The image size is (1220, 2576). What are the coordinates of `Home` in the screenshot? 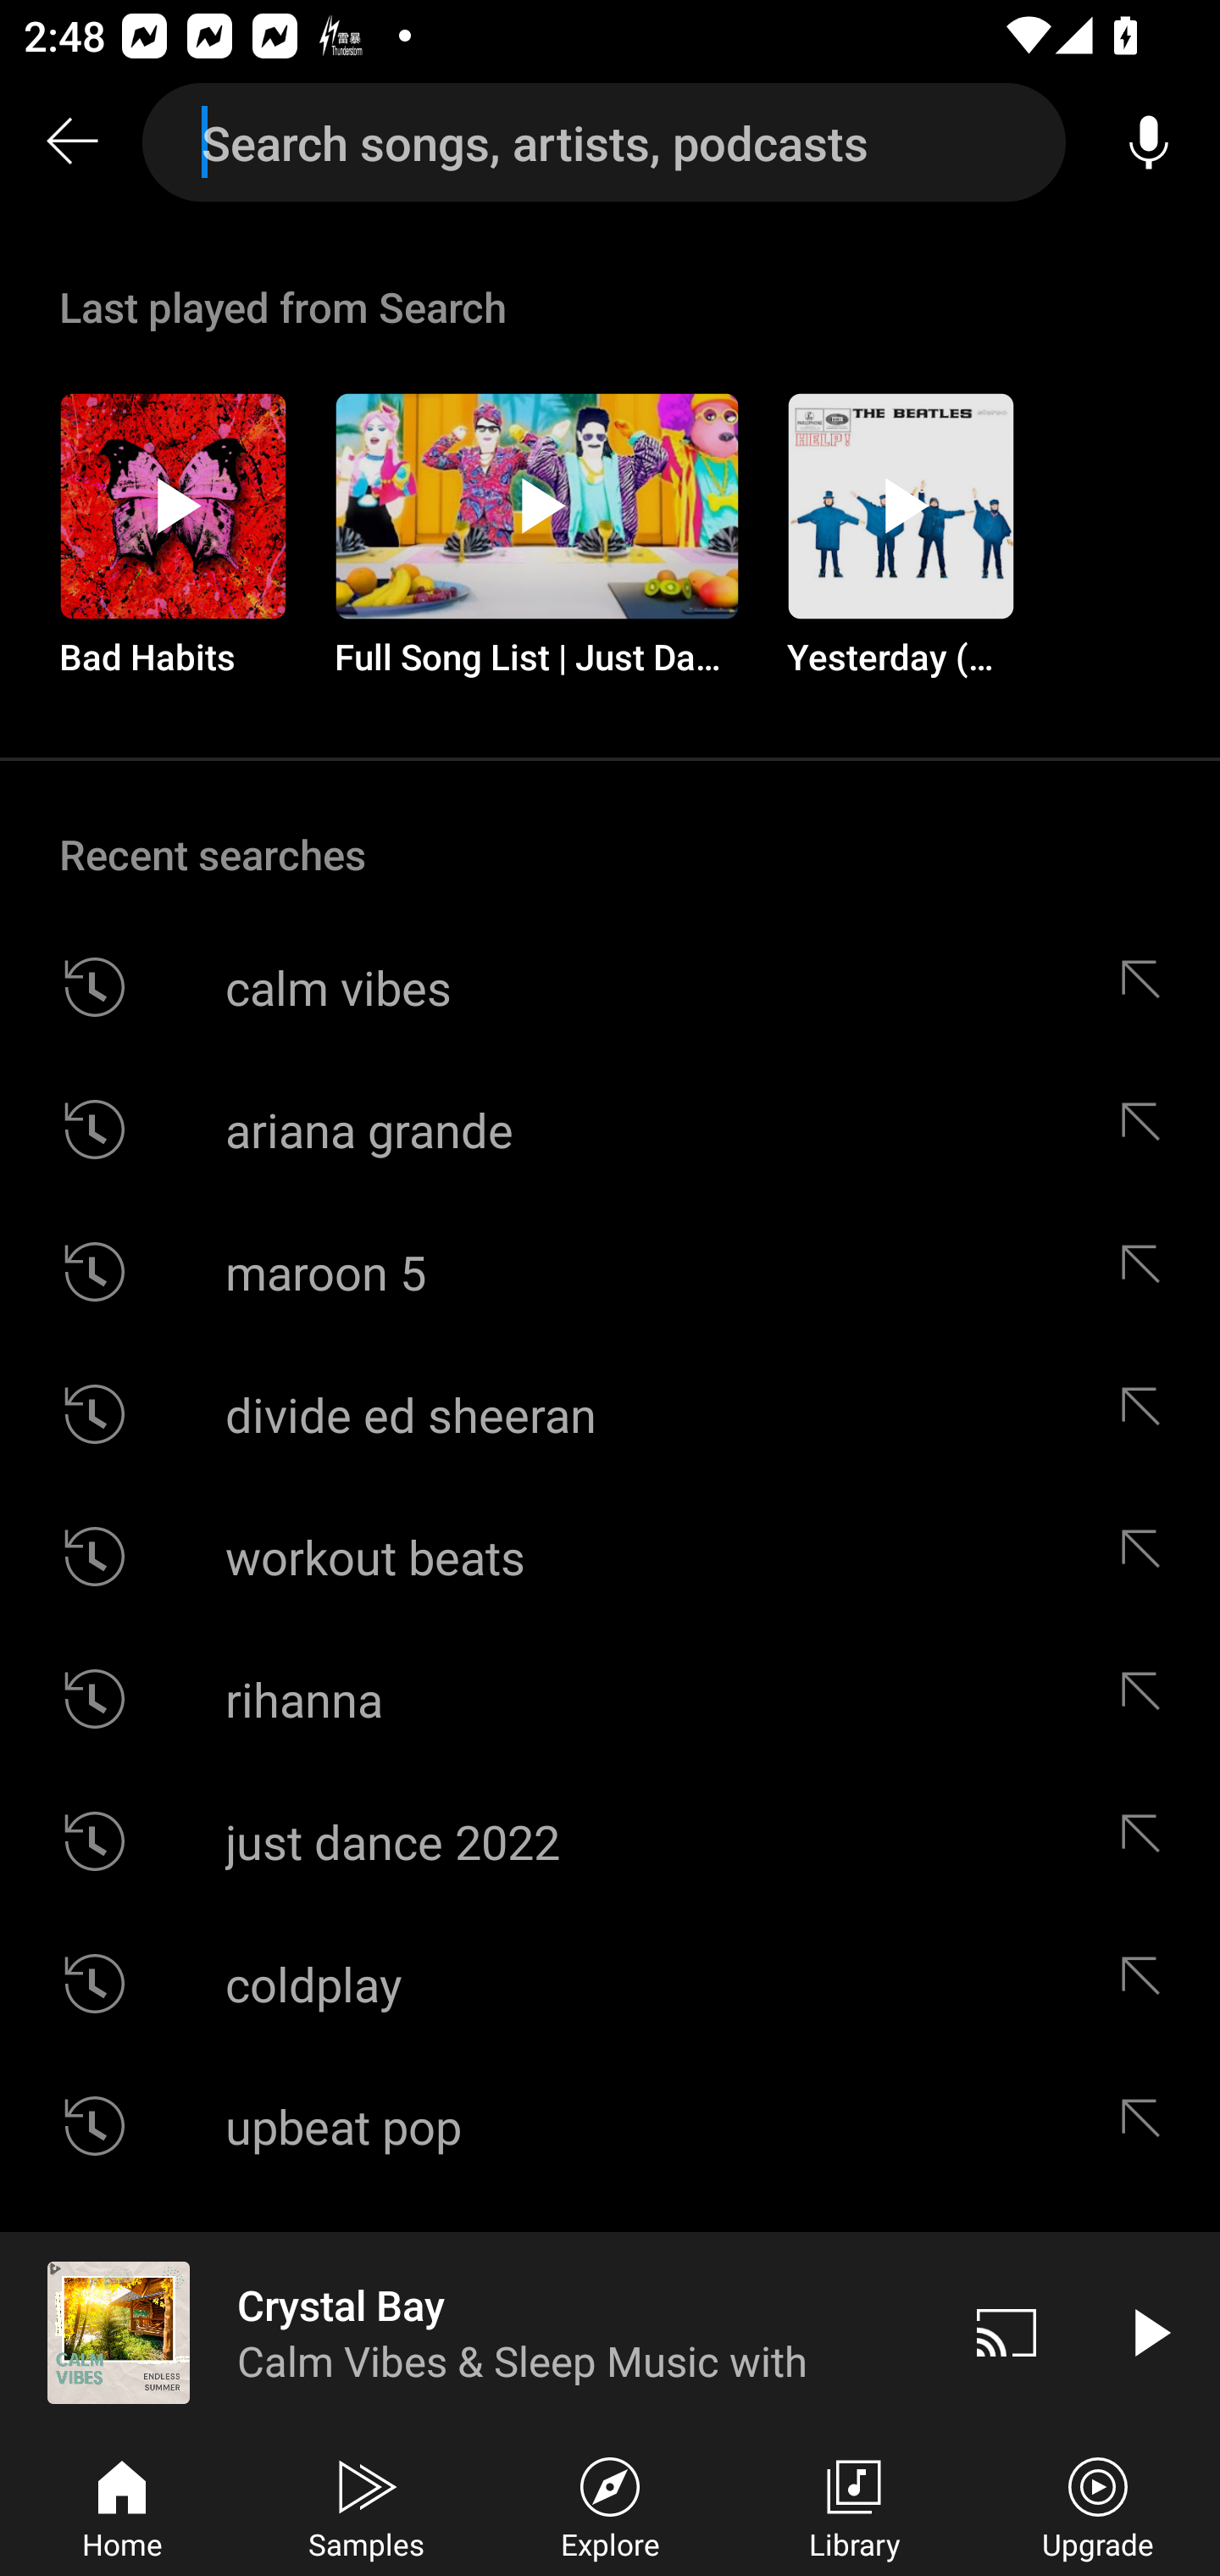 It's located at (122, 2505).